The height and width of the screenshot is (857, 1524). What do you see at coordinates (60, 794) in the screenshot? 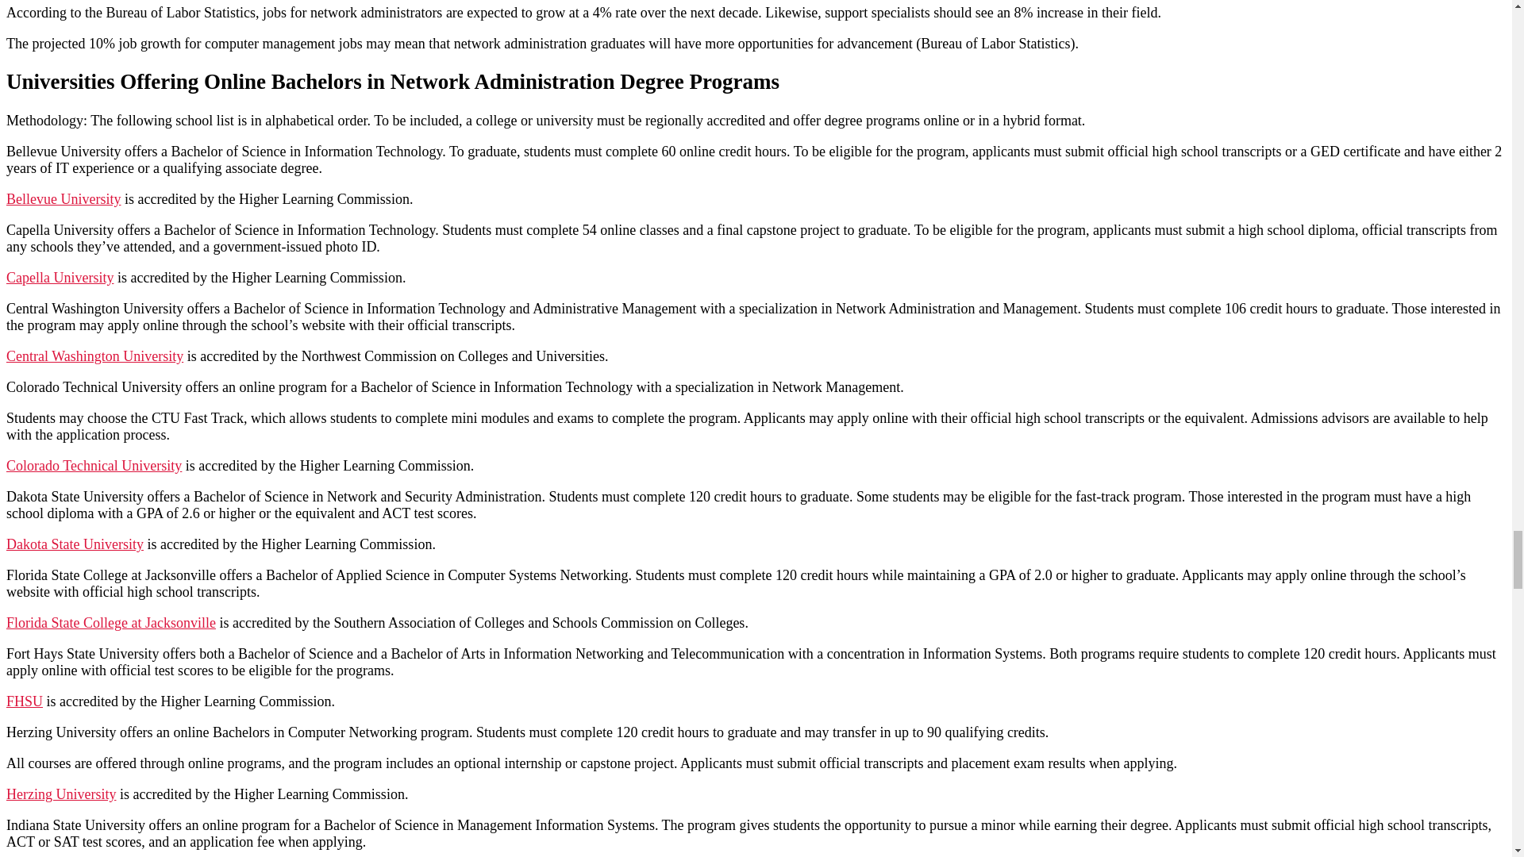
I see `Herzing University` at bounding box center [60, 794].